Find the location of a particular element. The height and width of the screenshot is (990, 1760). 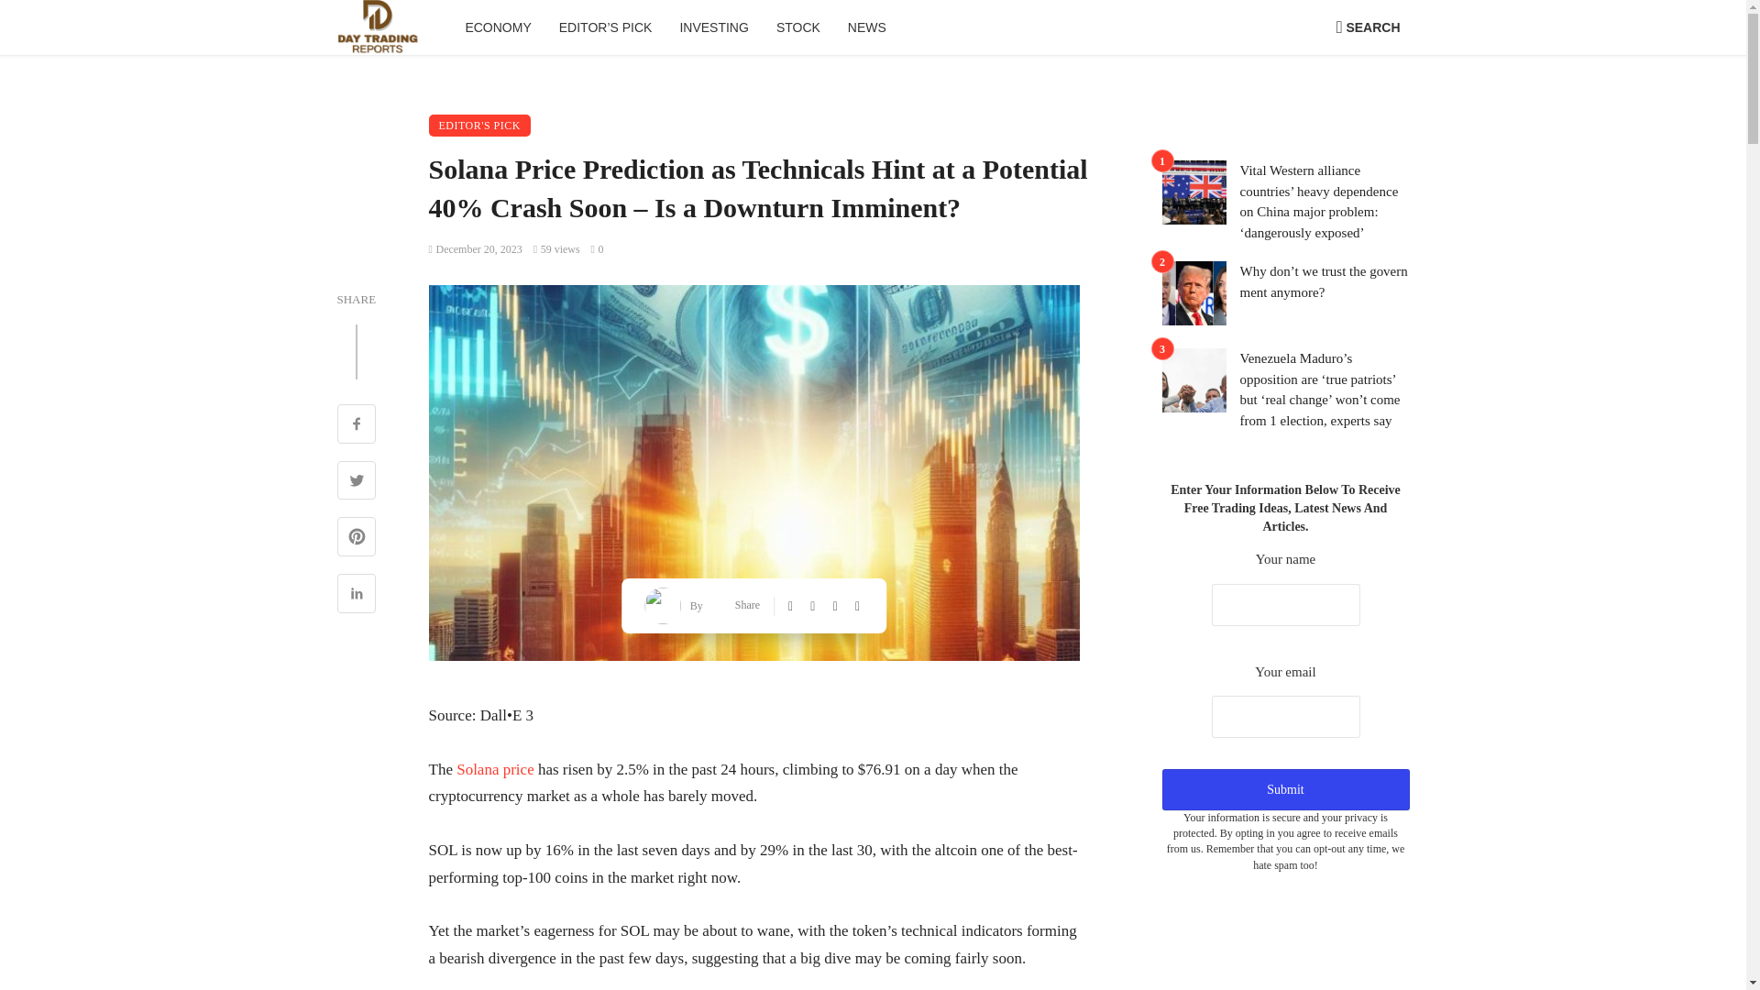

Submit is located at coordinates (1285, 790).